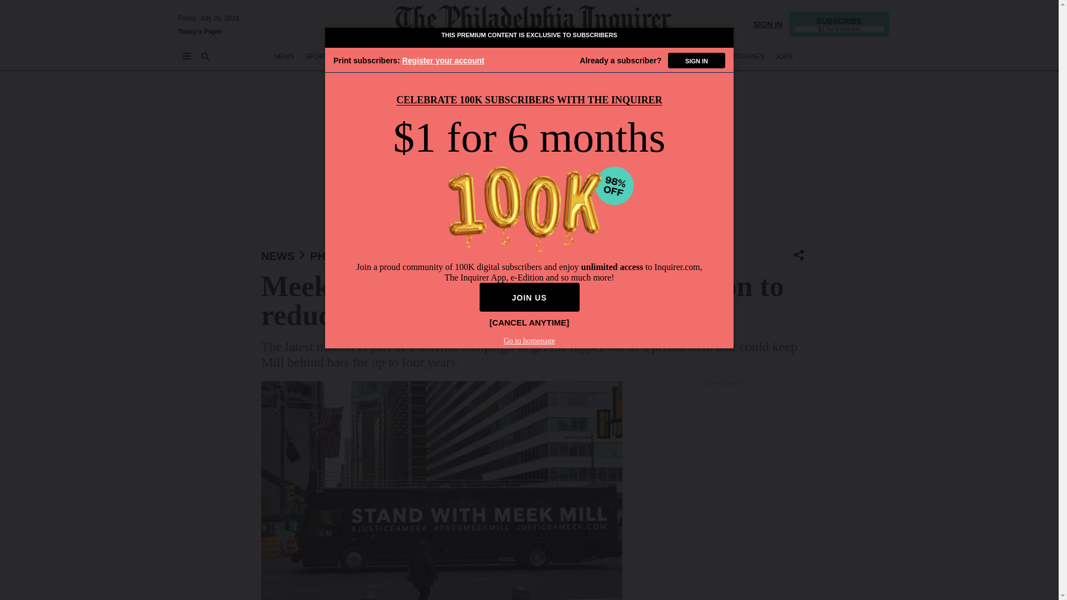 The width and height of the screenshot is (1067, 600). I want to click on FOOD, so click(611, 57).